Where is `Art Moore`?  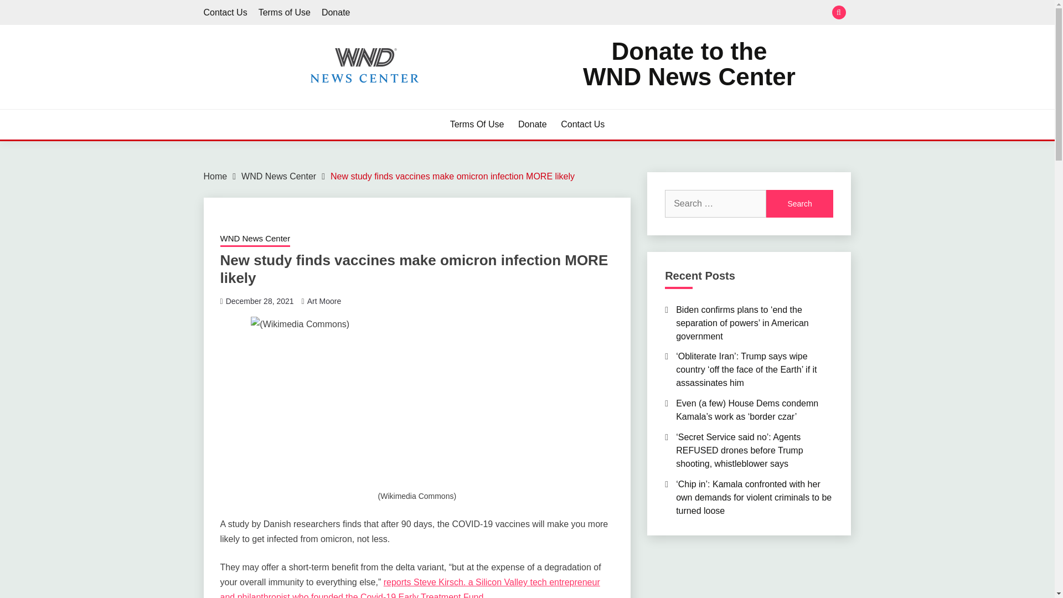
Art Moore is located at coordinates (324, 301).